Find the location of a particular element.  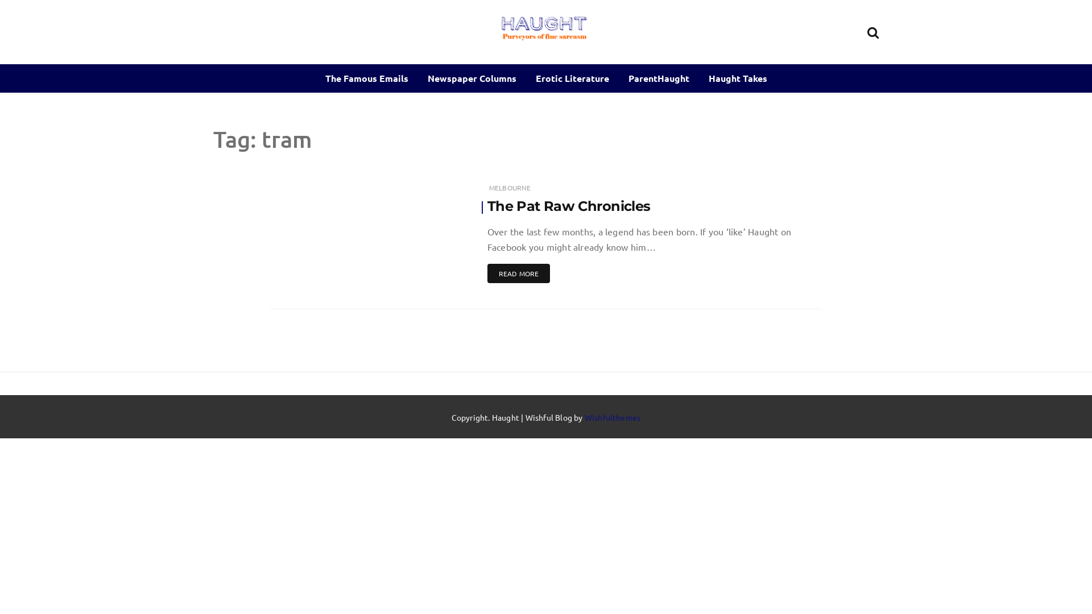

Search is located at coordinates (873, 31).